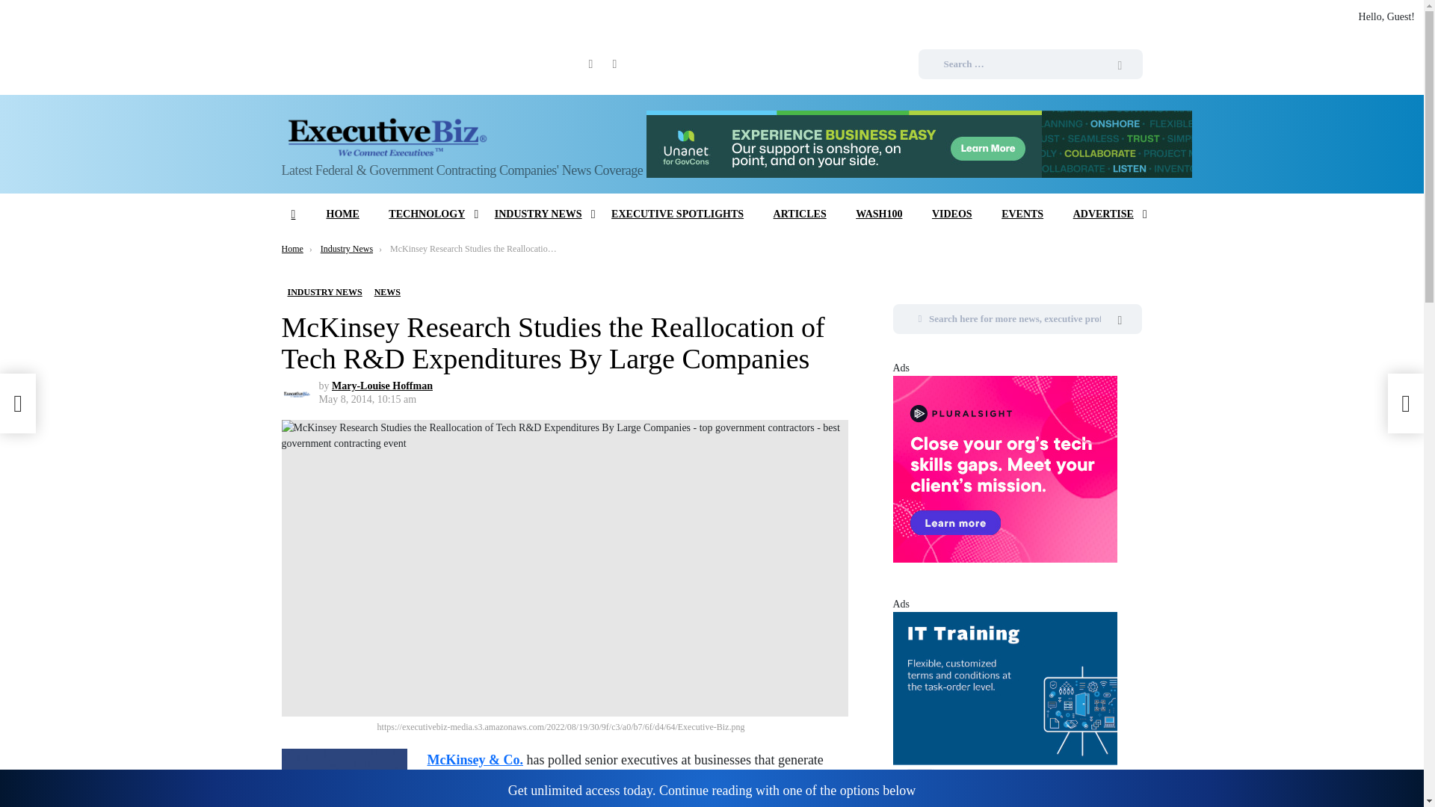 This screenshot has height=807, width=1435. What do you see at coordinates (426, 214) in the screenshot?
I see `TECHNOLOGY` at bounding box center [426, 214].